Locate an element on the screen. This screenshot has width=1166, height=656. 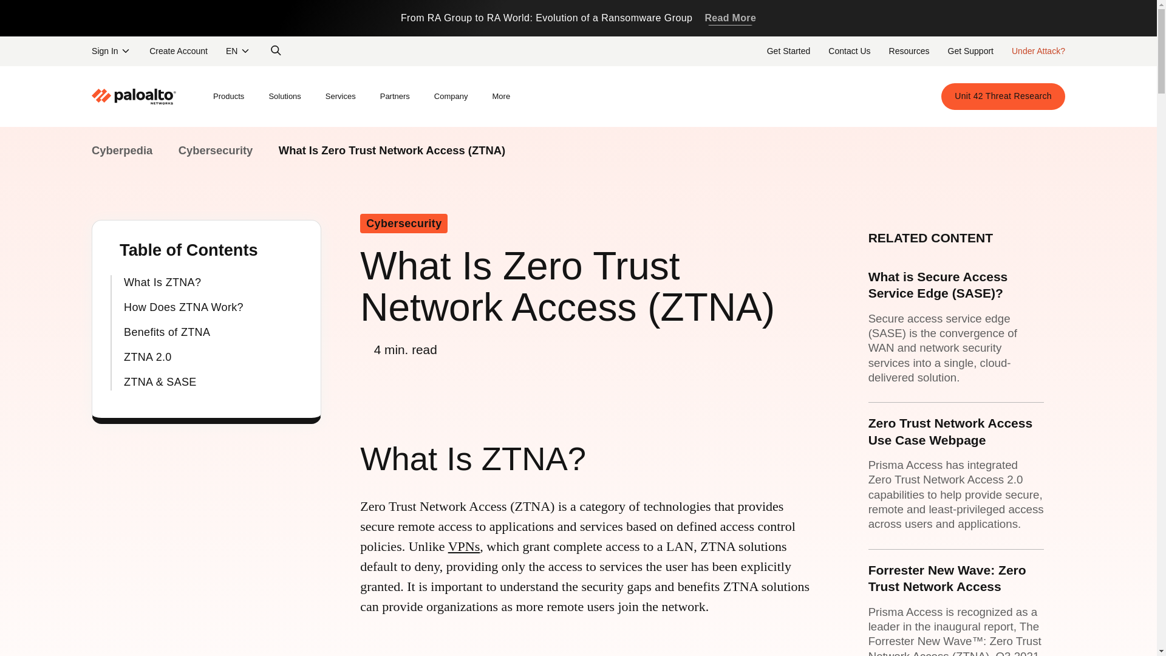
Company is located at coordinates (451, 97).